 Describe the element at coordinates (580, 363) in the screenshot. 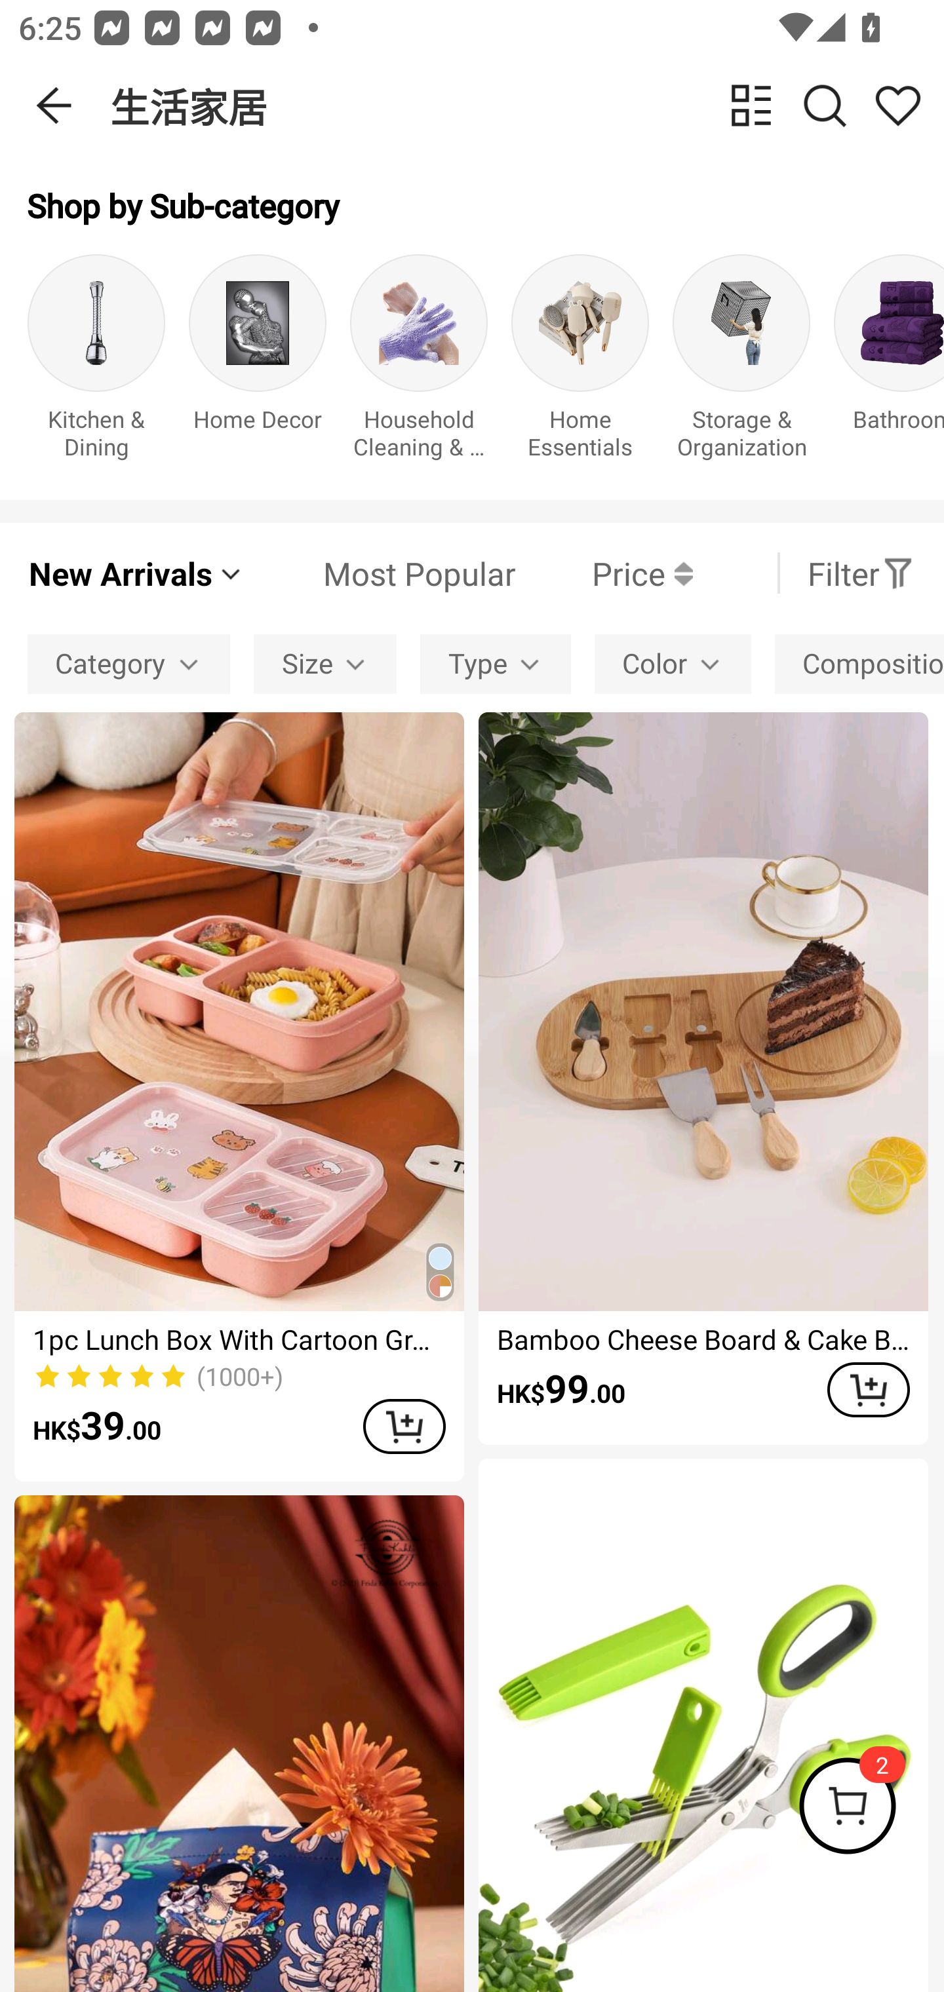

I see `Home Essentials` at that location.